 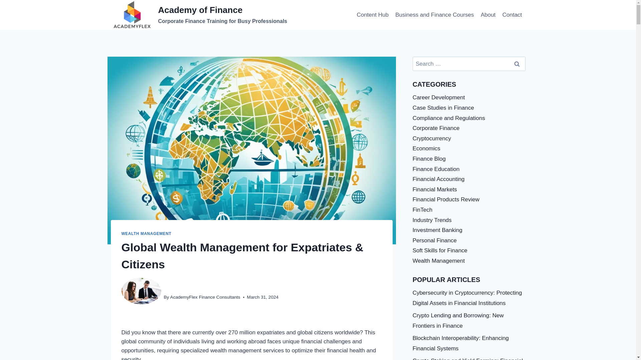 What do you see at coordinates (517, 63) in the screenshot?
I see `Search` at bounding box center [517, 63].